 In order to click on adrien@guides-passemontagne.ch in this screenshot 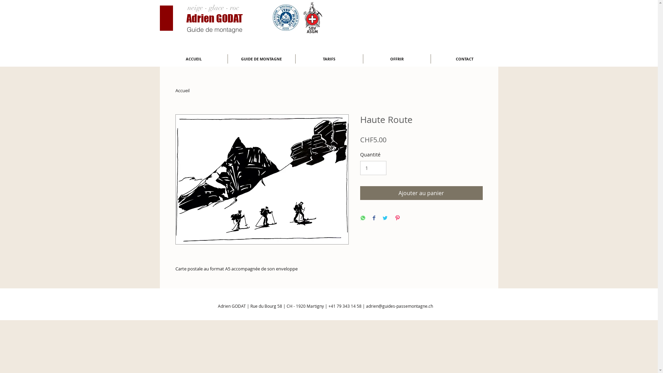, I will do `click(400, 306)`.